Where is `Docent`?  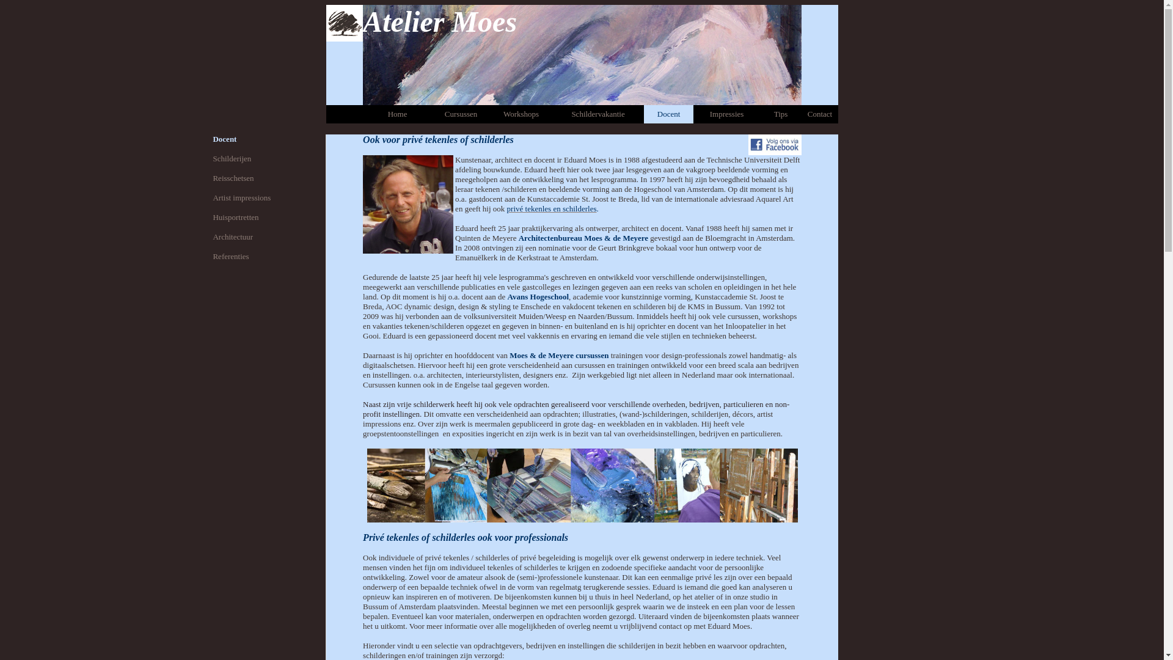 Docent is located at coordinates (669, 114).